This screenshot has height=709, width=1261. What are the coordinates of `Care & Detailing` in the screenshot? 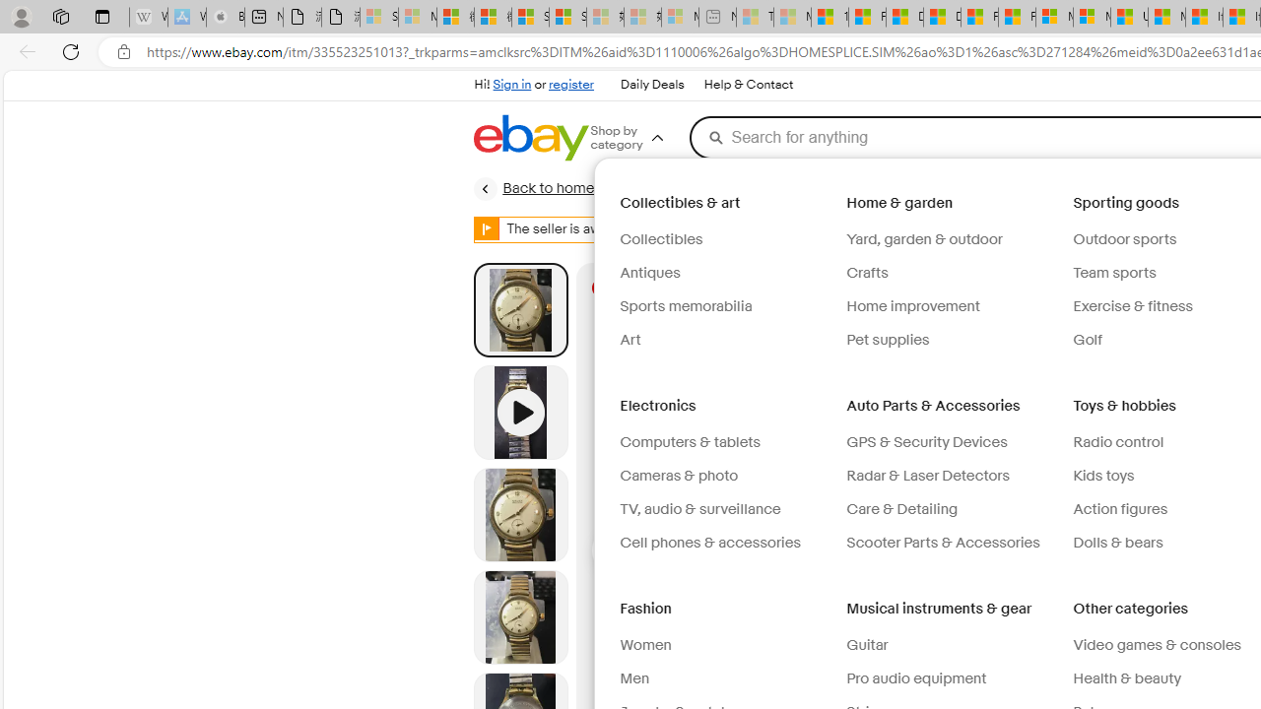 It's located at (952, 510).